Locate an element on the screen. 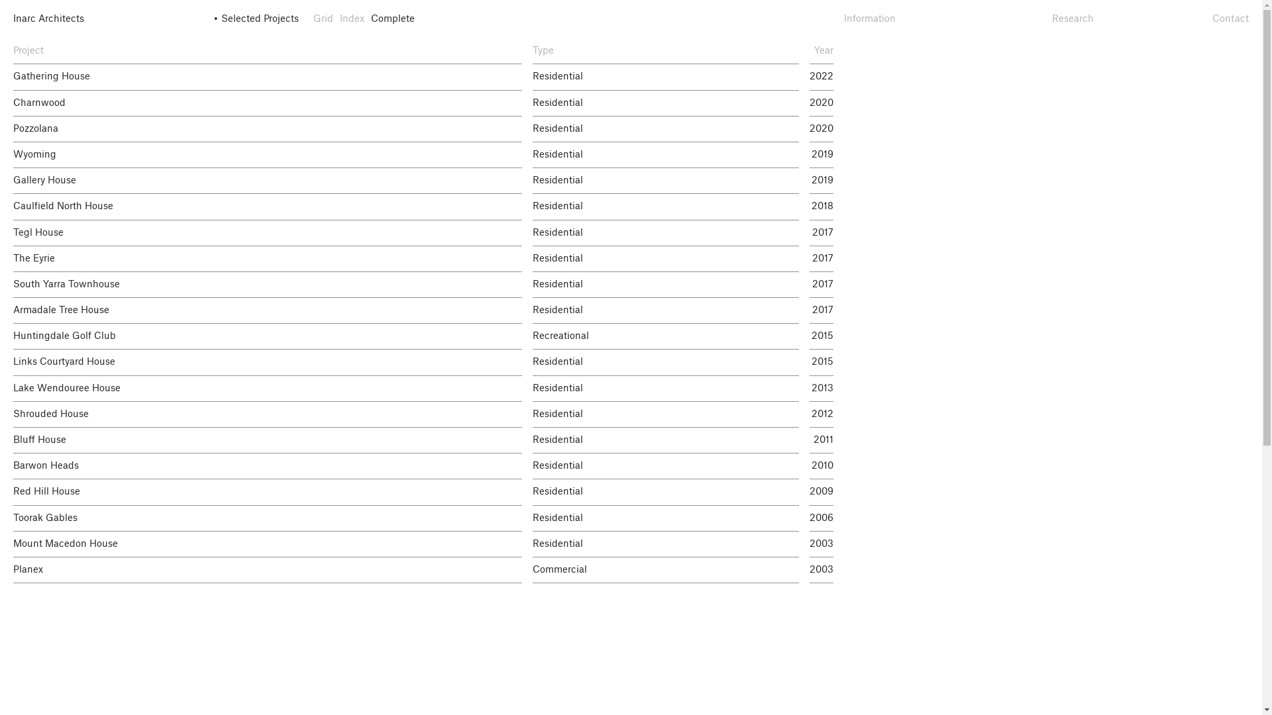 This screenshot has width=1272, height=715. The Eyrie
Residential
2017 is located at coordinates (631, 260).